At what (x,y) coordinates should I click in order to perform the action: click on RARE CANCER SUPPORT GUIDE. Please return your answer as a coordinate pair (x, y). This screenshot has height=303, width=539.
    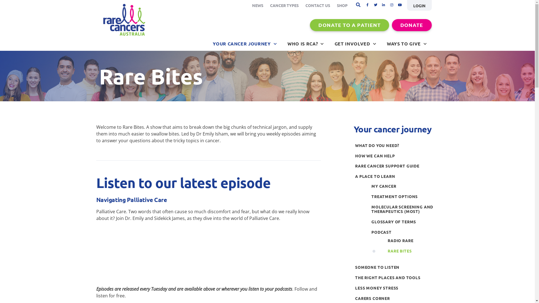
    Looking at the image, I should click on (395, 166).